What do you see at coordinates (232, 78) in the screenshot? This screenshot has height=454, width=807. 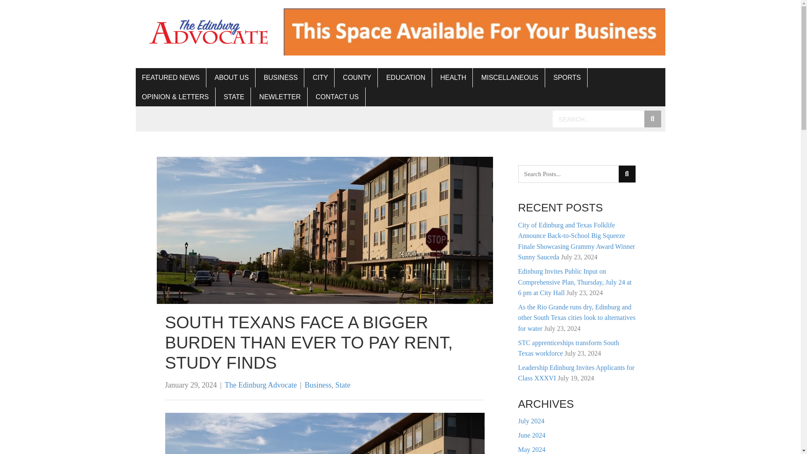 I see `ABOUT US` at bounding box center [232, 78].